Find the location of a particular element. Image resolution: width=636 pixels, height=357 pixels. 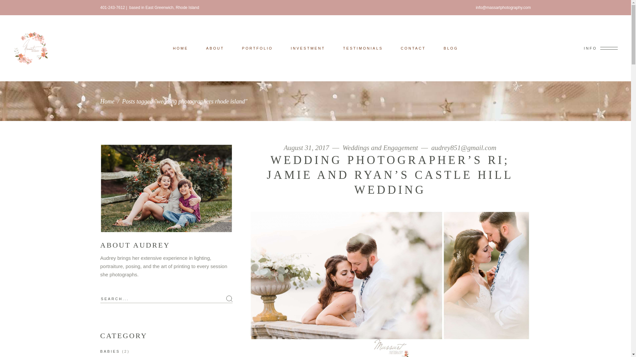

INFO is located at coordinates (601, 48).